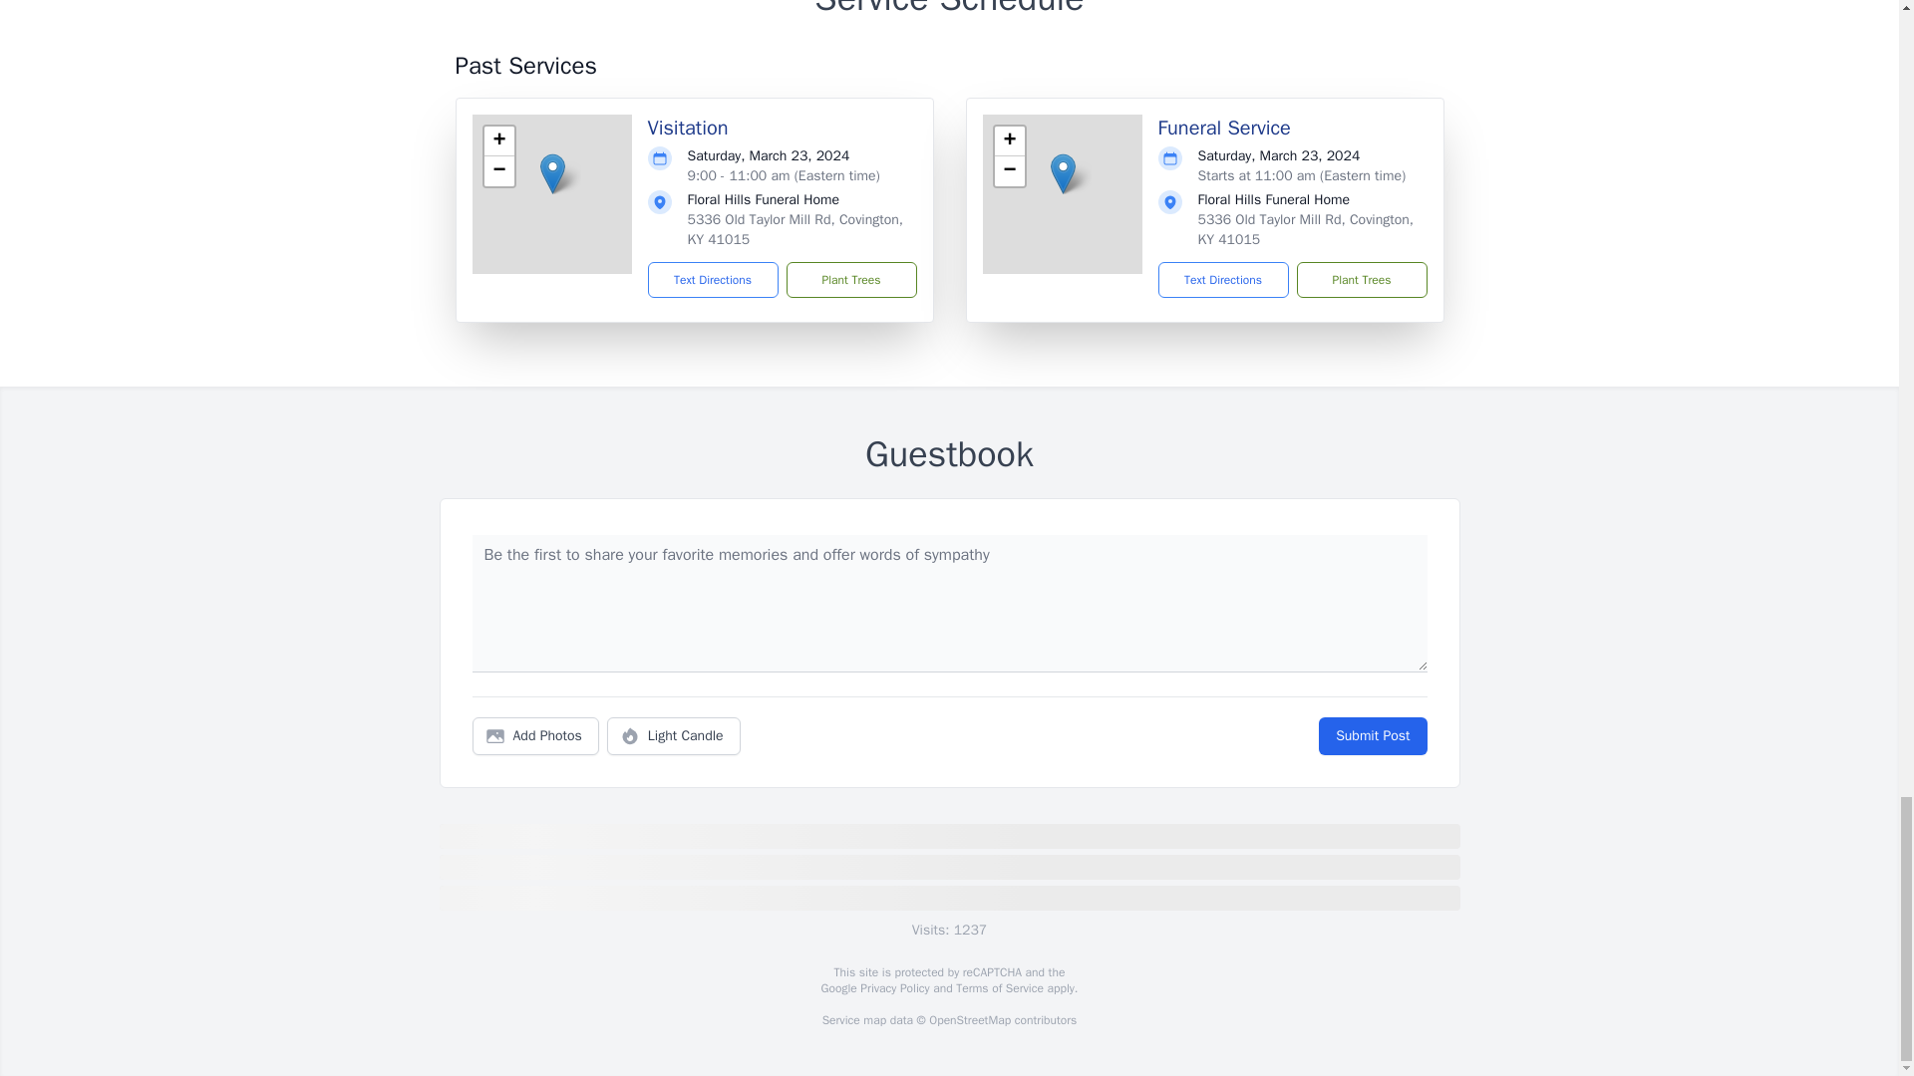 Image resolution: width=1914 pixels, height=1076 pixels. I want to click on 5336 Old Taylor Mill Rd, Covington, KY 41015, so click(796, 229).